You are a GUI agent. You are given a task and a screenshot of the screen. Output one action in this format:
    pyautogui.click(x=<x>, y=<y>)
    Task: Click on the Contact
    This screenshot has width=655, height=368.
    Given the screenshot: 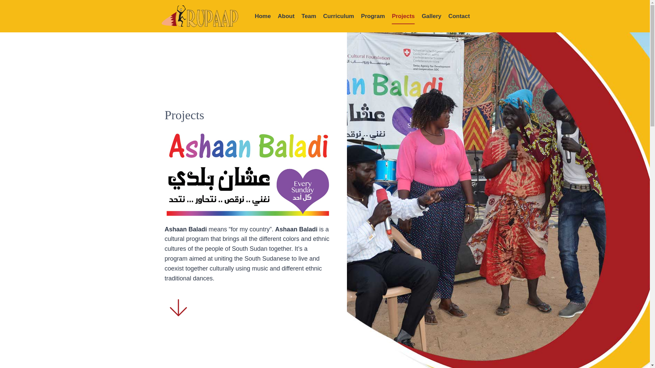 What is the action you would take?
    pyautogui.click(x=459, y=16)
    